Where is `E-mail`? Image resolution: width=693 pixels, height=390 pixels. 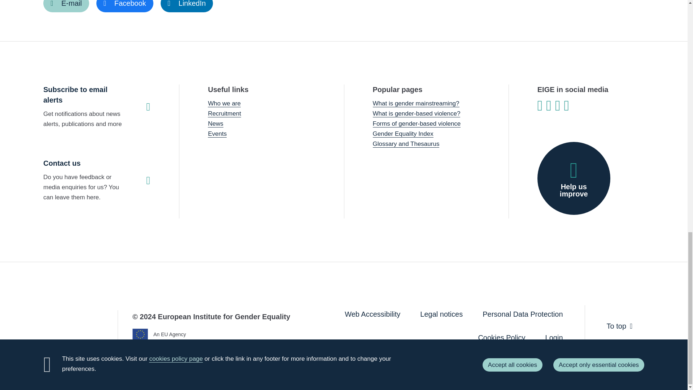
E-mail is located at coordinates (66, 6).